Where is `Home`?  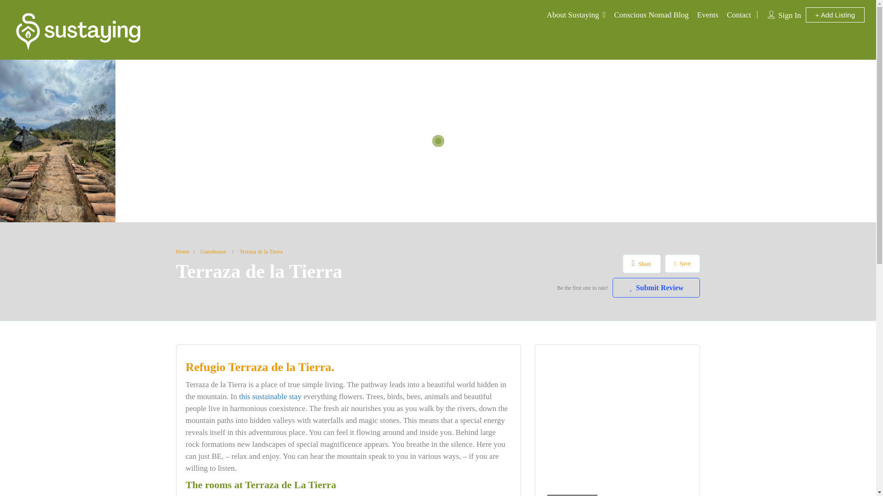 Home is located at coordinates (182, 252).